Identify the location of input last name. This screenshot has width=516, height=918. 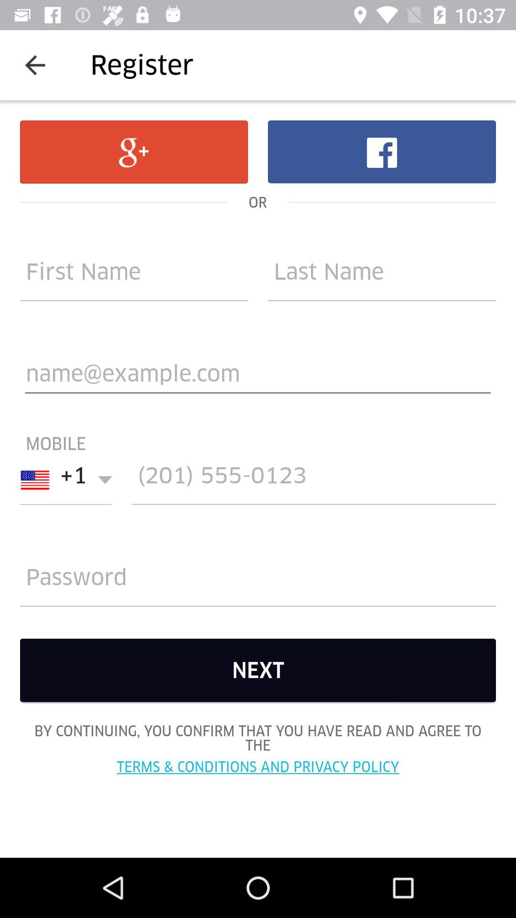
(382, 276).